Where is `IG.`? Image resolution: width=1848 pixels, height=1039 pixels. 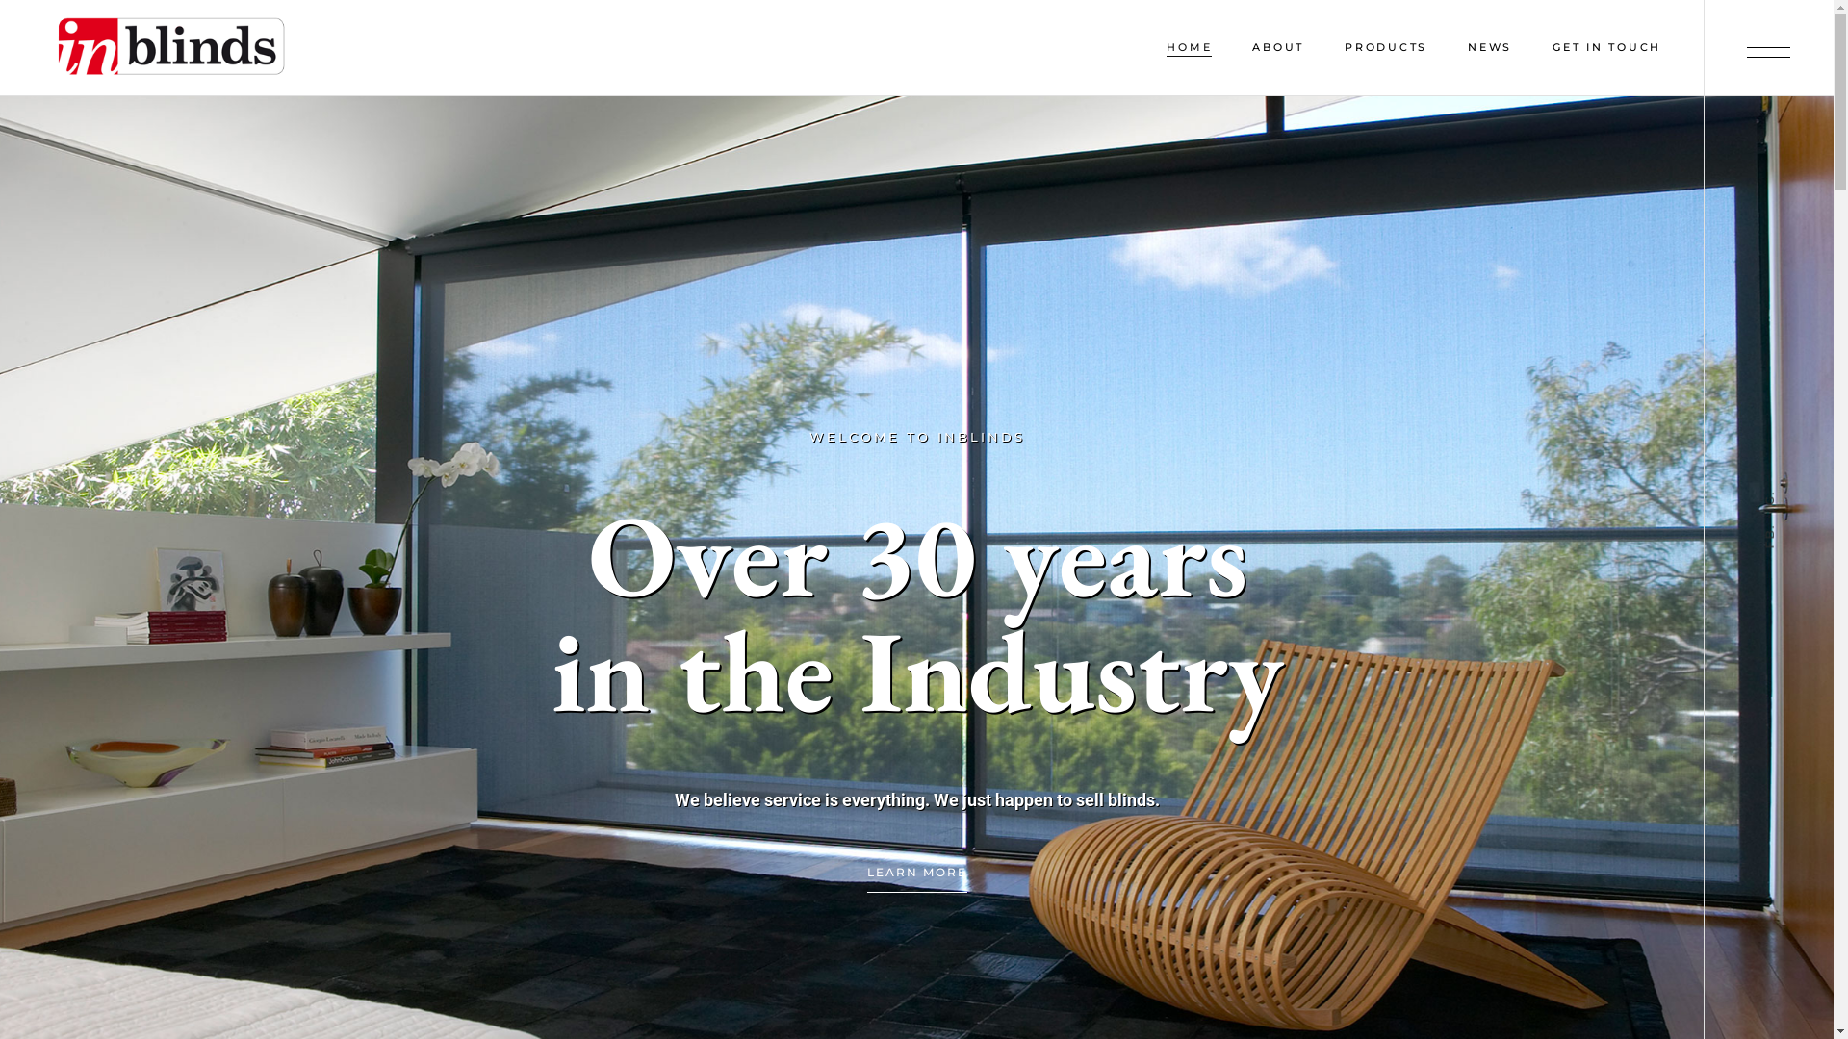 IG. is located at coordinates (1775, 496).